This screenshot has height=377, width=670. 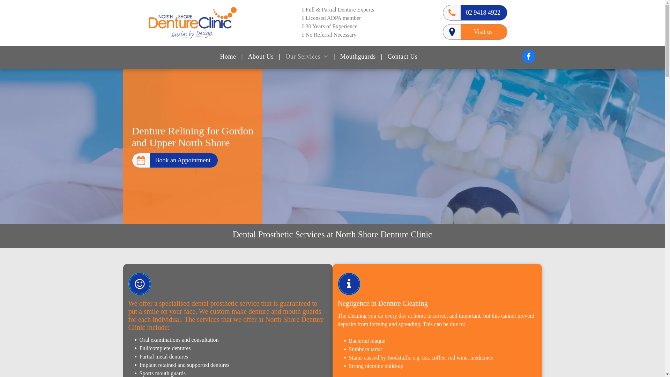 What do you see at coordinates (475, 32) in the screenshot?
I see `Visit us` at bounding box center [475, 32].